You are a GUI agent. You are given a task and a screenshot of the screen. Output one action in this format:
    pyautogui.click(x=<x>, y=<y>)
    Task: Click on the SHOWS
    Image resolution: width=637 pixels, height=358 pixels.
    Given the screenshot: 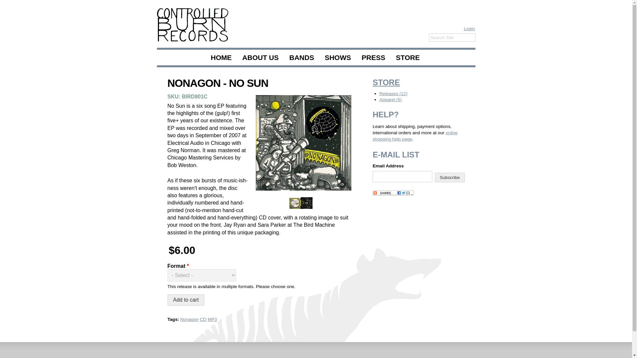 What is the action you would take?
    pyautogui.click(x=338, y=57)
    